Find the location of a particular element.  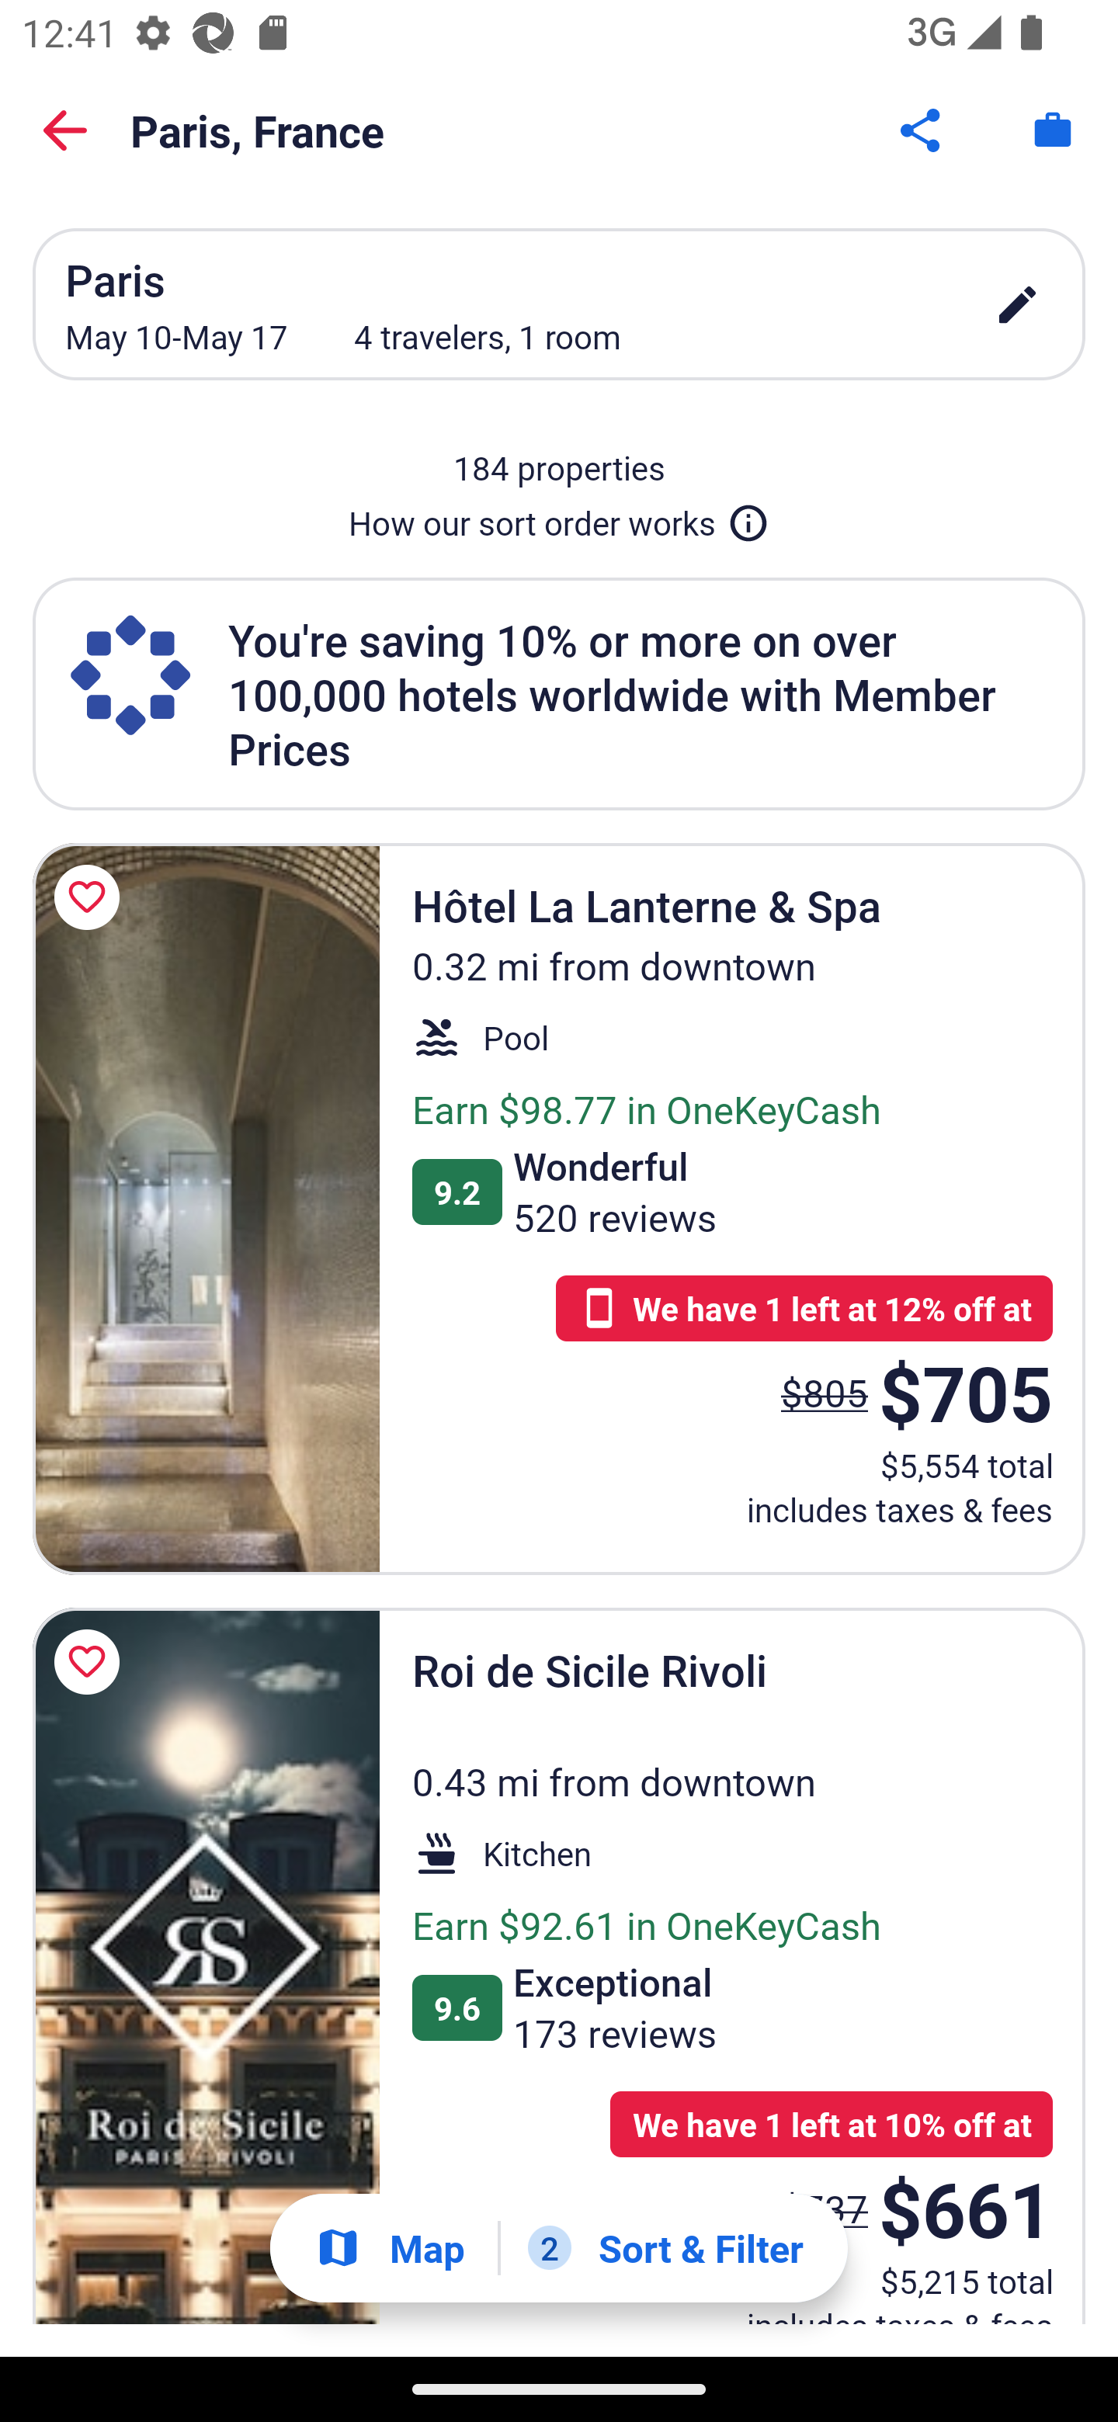

How our sort order works is located at coordinates (559, 517).